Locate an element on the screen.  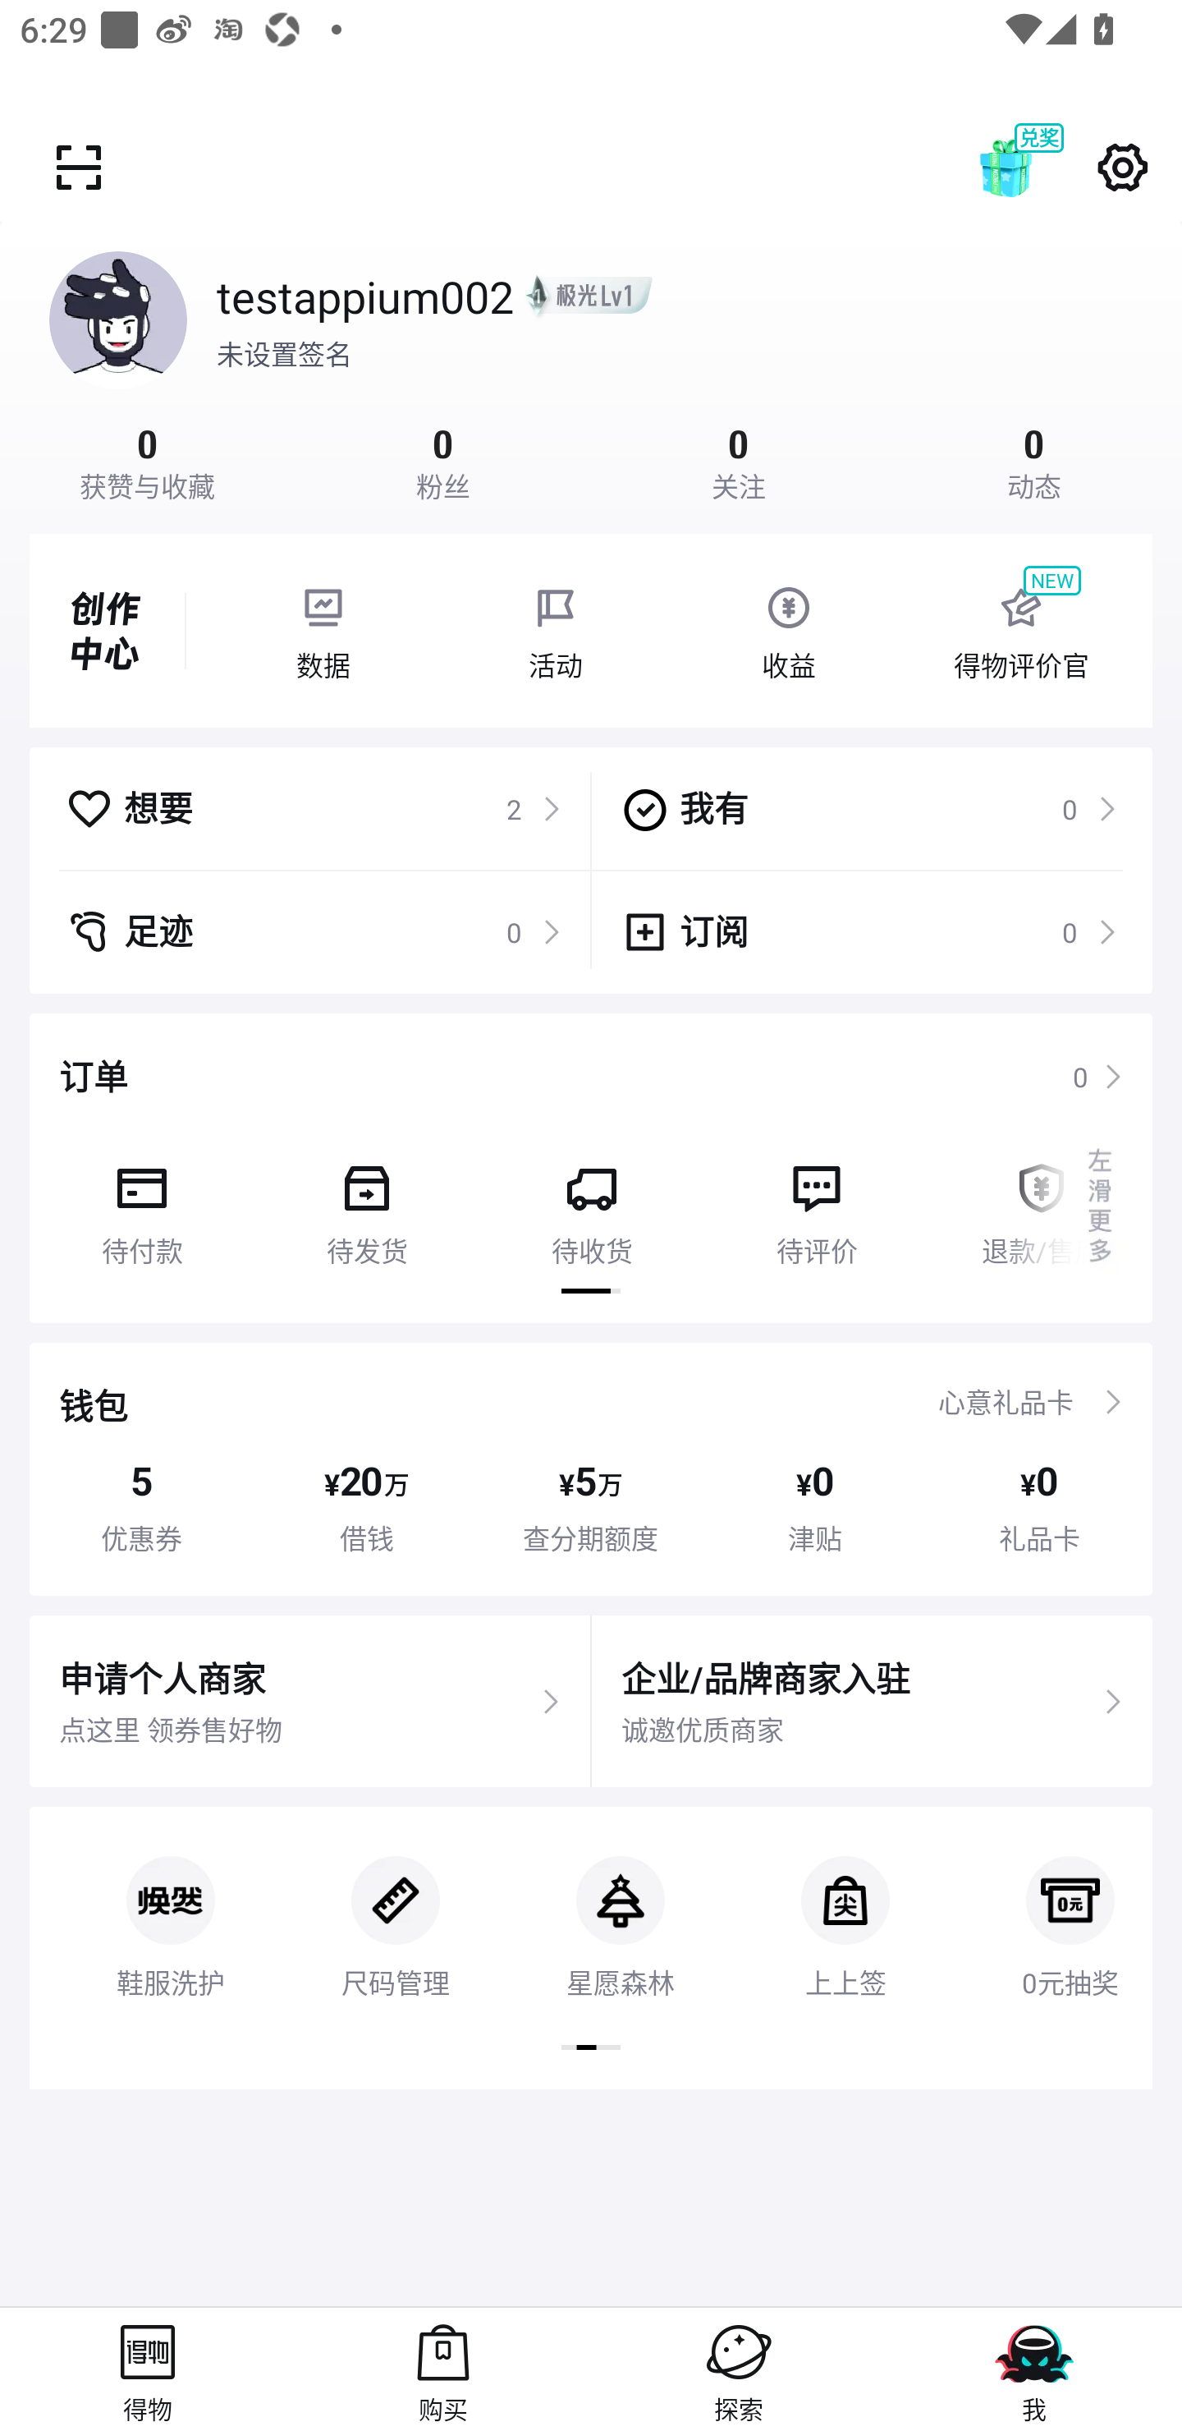
购买 is located at coordinates (443, 2369).